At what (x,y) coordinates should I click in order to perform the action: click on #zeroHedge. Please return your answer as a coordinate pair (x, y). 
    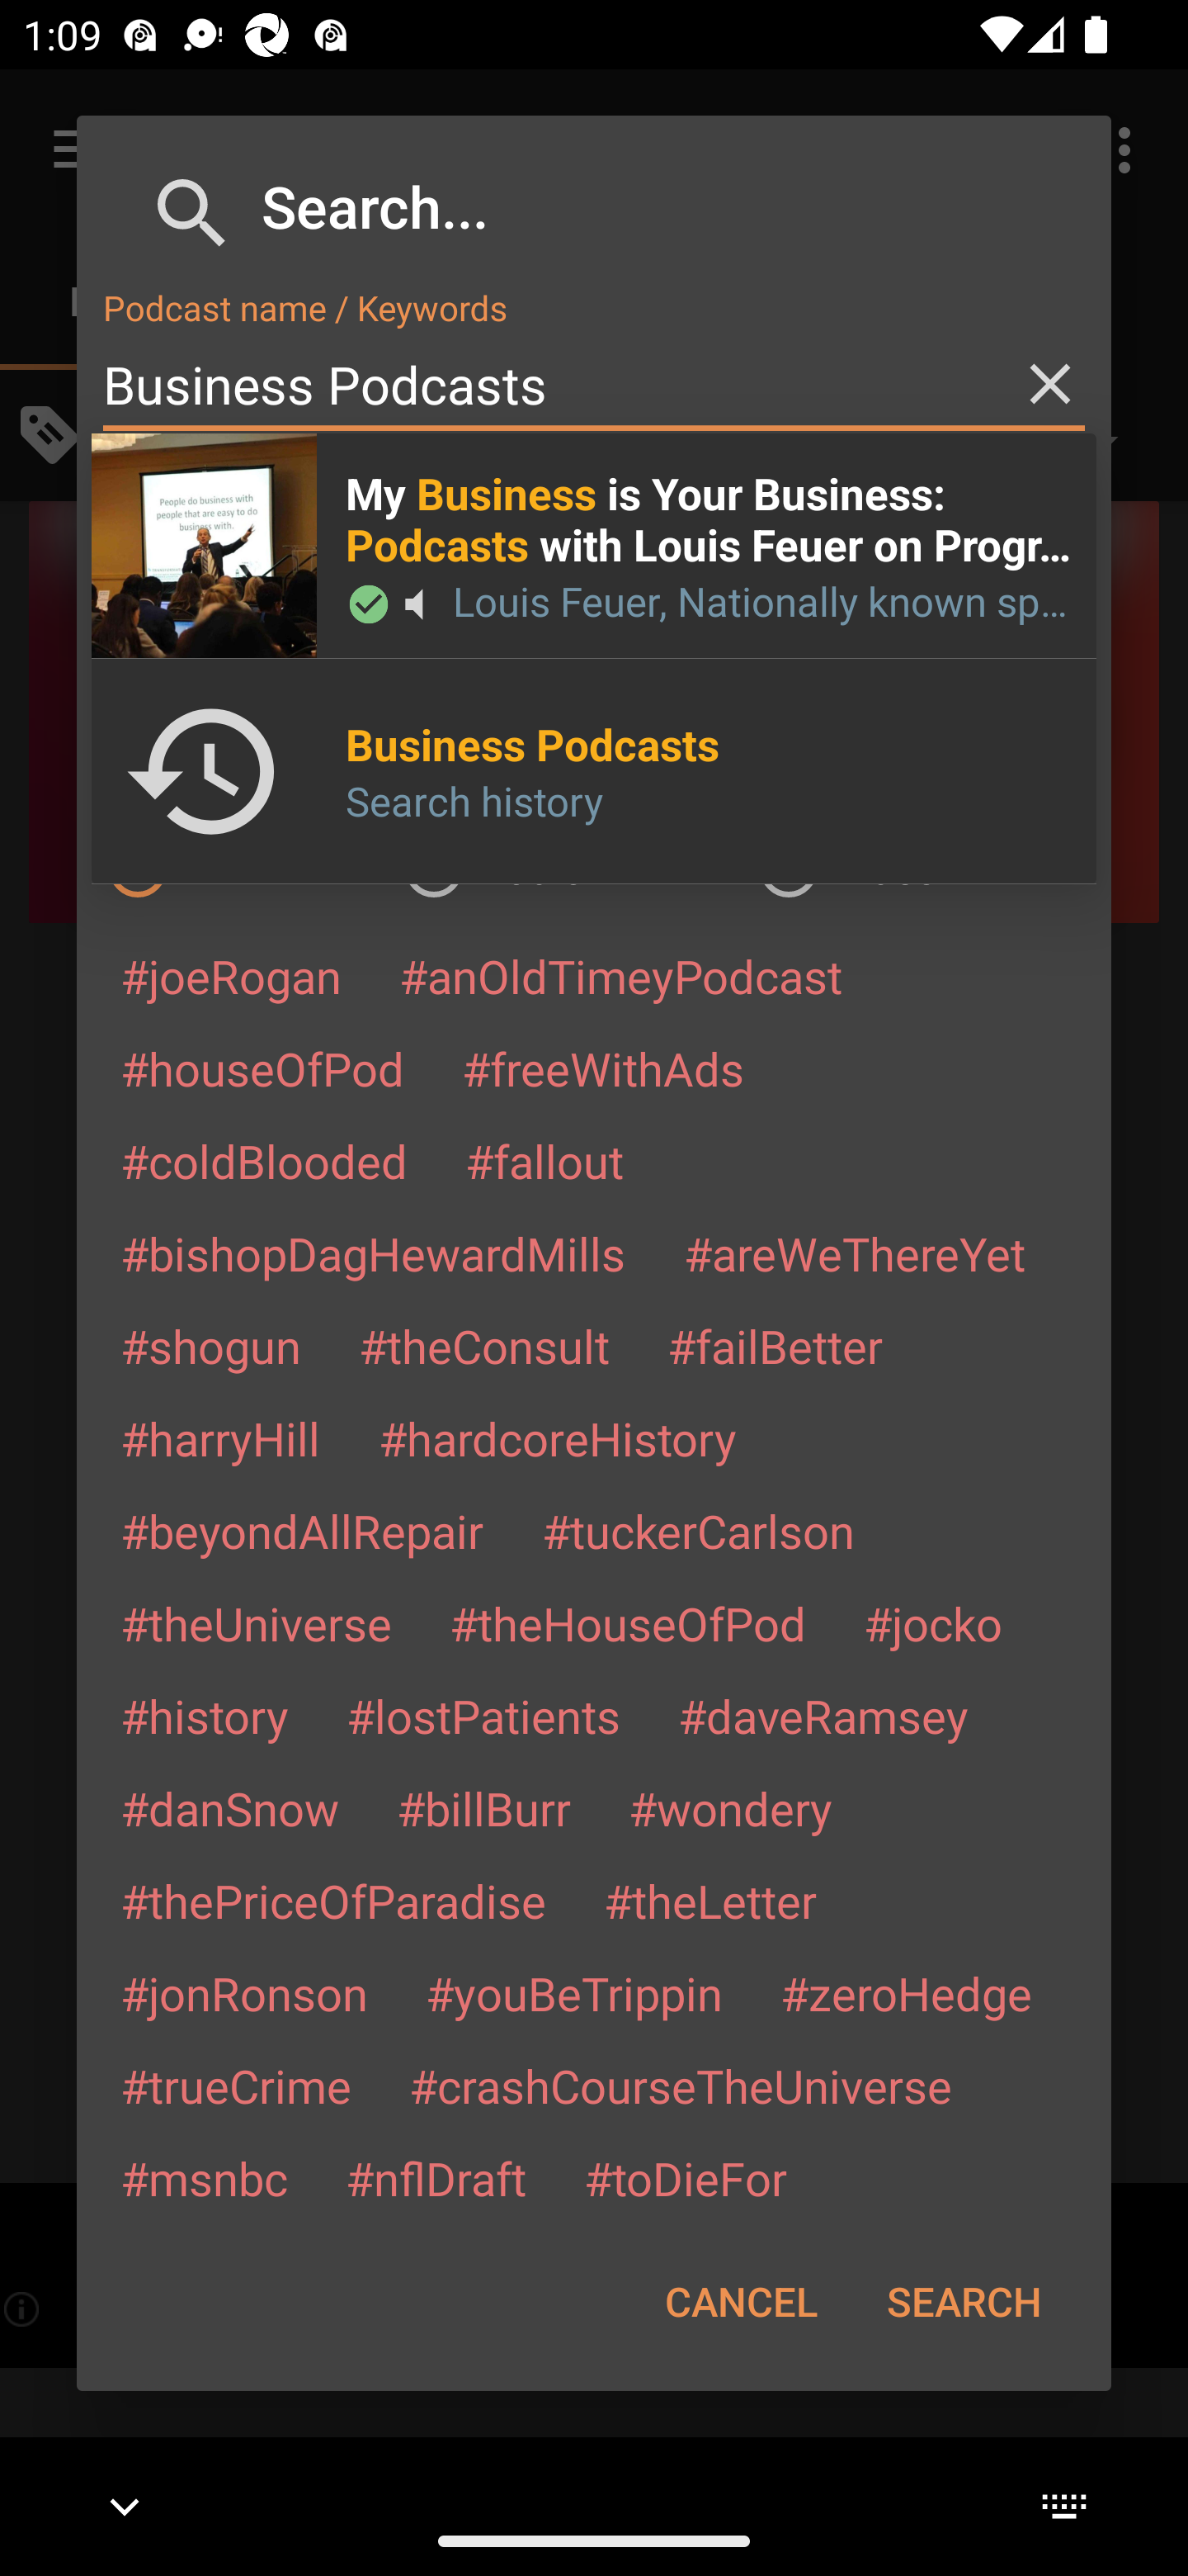
    Looking at the image, I should click on (906, 1993).